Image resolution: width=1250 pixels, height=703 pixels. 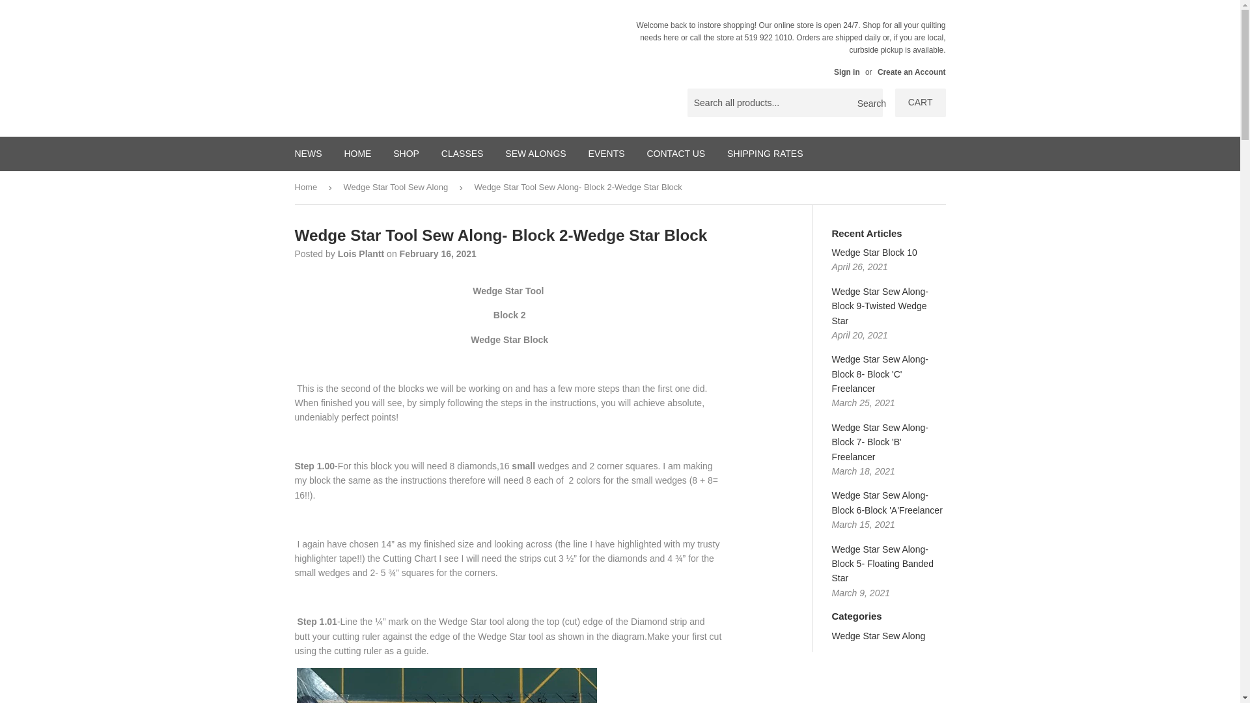 What do you see at coordinates (868, 103) in the screenshot?
I see `Search` at bounding box center [868, 103].